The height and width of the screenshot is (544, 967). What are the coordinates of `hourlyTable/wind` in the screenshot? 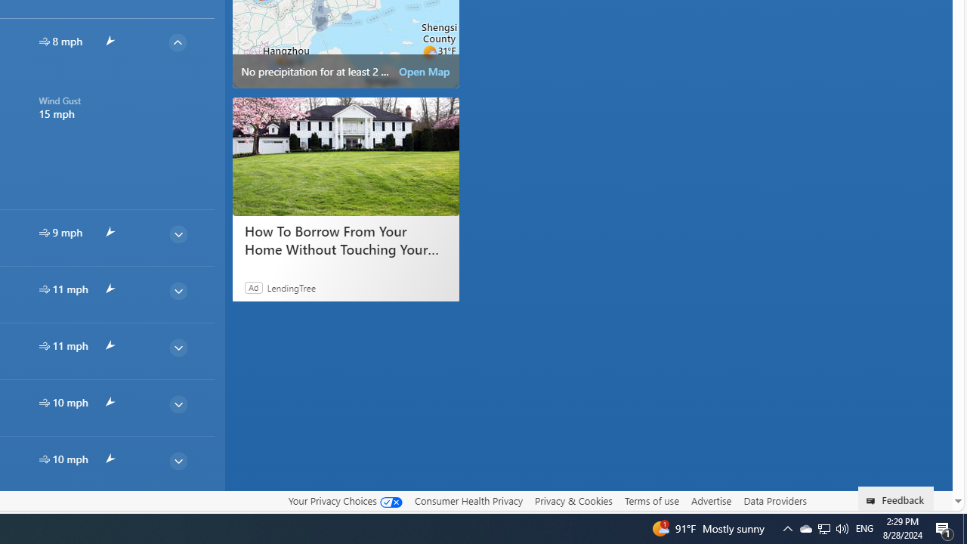 It's located at (44, 459).